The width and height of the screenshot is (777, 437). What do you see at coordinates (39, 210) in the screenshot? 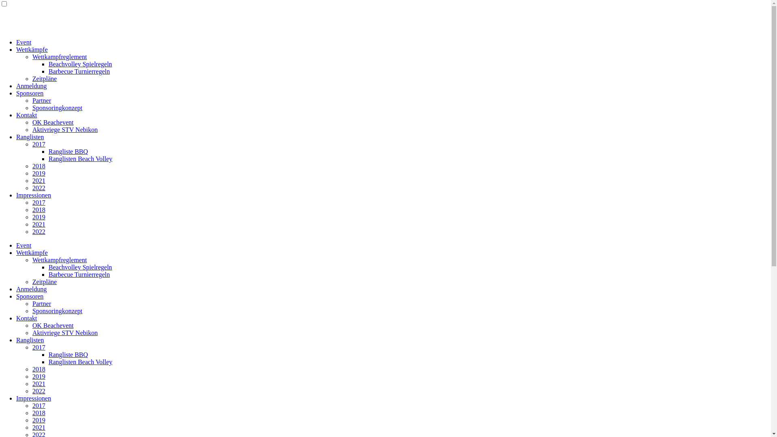
I see `2018` at bounding box center [39, 210].